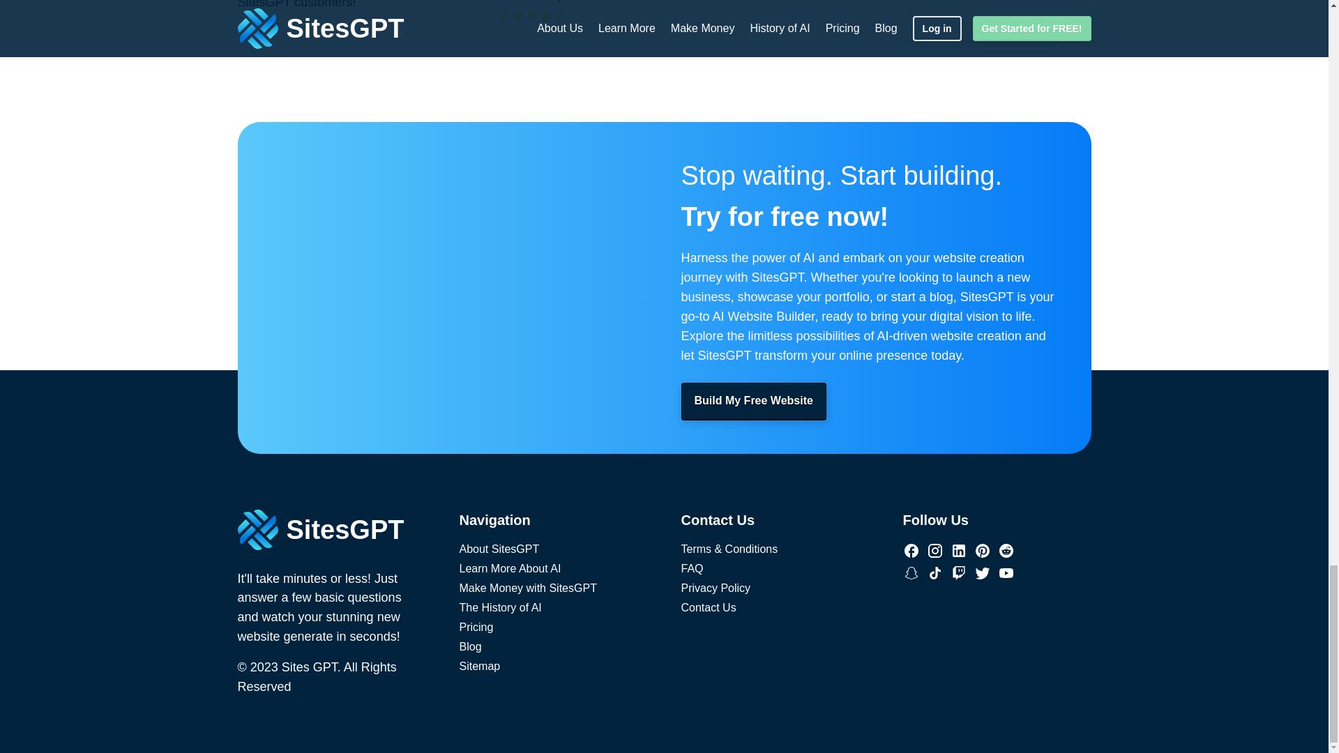 Image resolution: width=1339 pixels, height=753 pixels. Describe the element at coordinates (510, 568) in the screenshot. I see `Learn More About AI` at that location.